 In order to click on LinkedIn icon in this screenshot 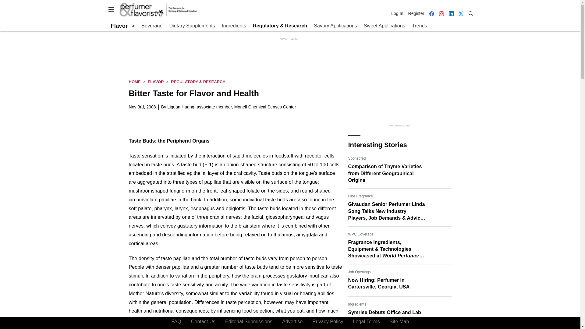, I will do `click(451, 13)`.